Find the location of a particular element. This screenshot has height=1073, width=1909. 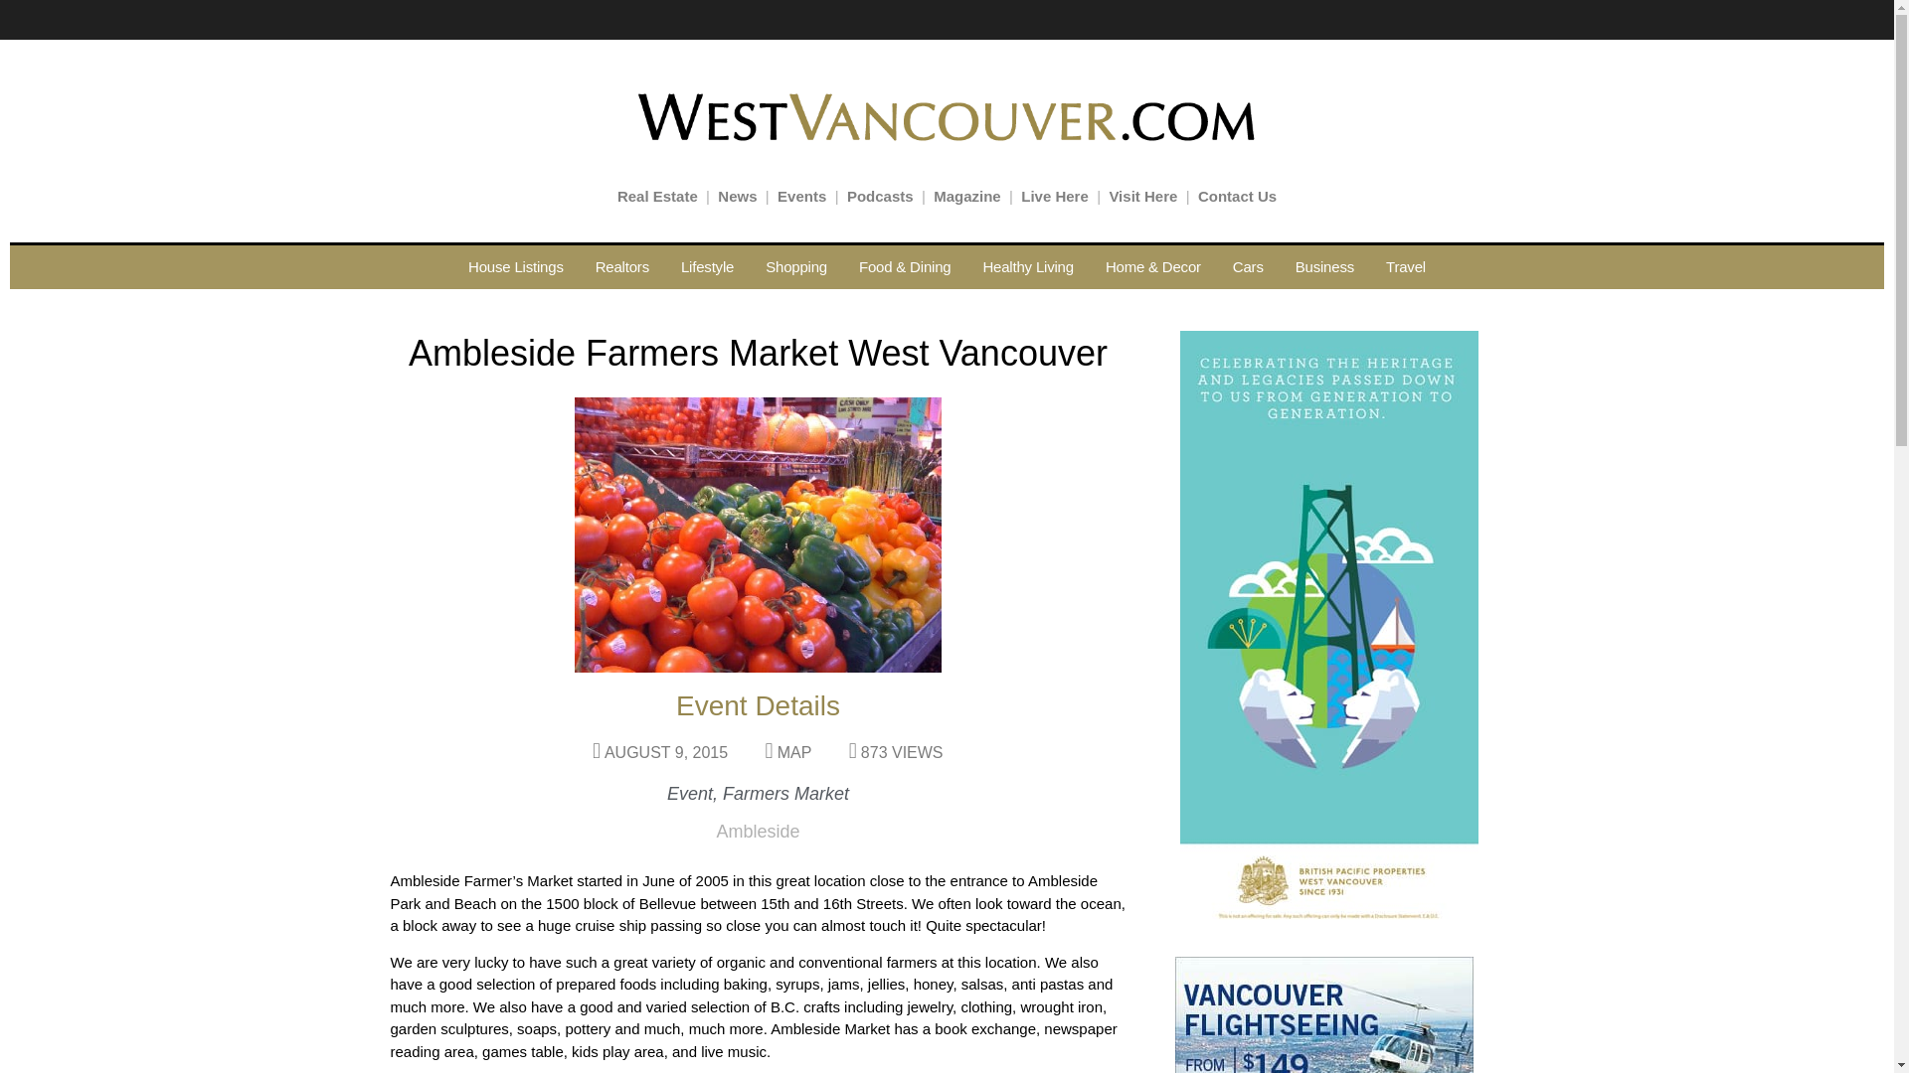

Magazine is located at coordinates (966, 197).